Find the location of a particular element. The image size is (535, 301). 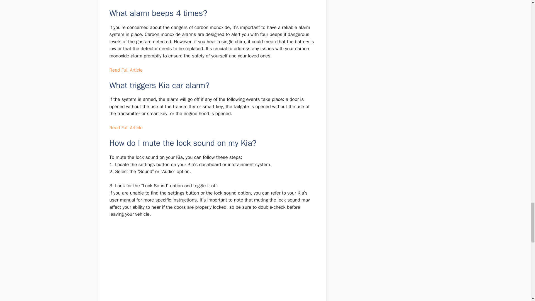

Read Full Article is located at coordinates (125, 1).